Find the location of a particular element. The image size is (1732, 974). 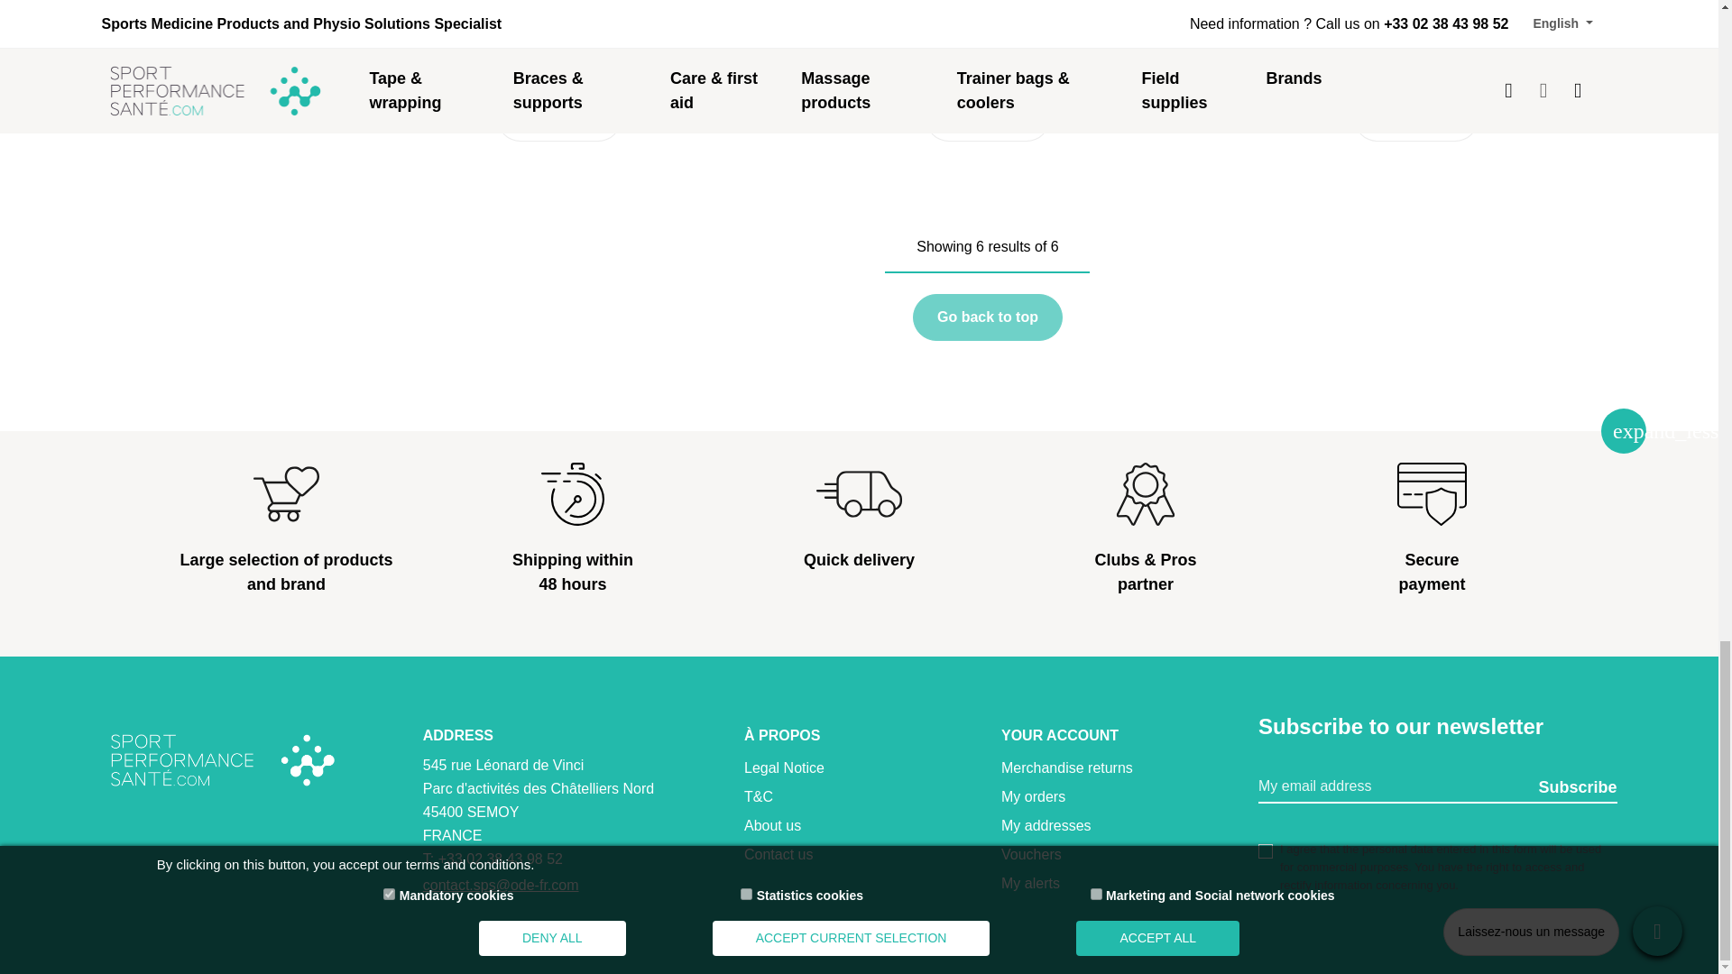

Vouchers is located at coordinates (1030, 853).